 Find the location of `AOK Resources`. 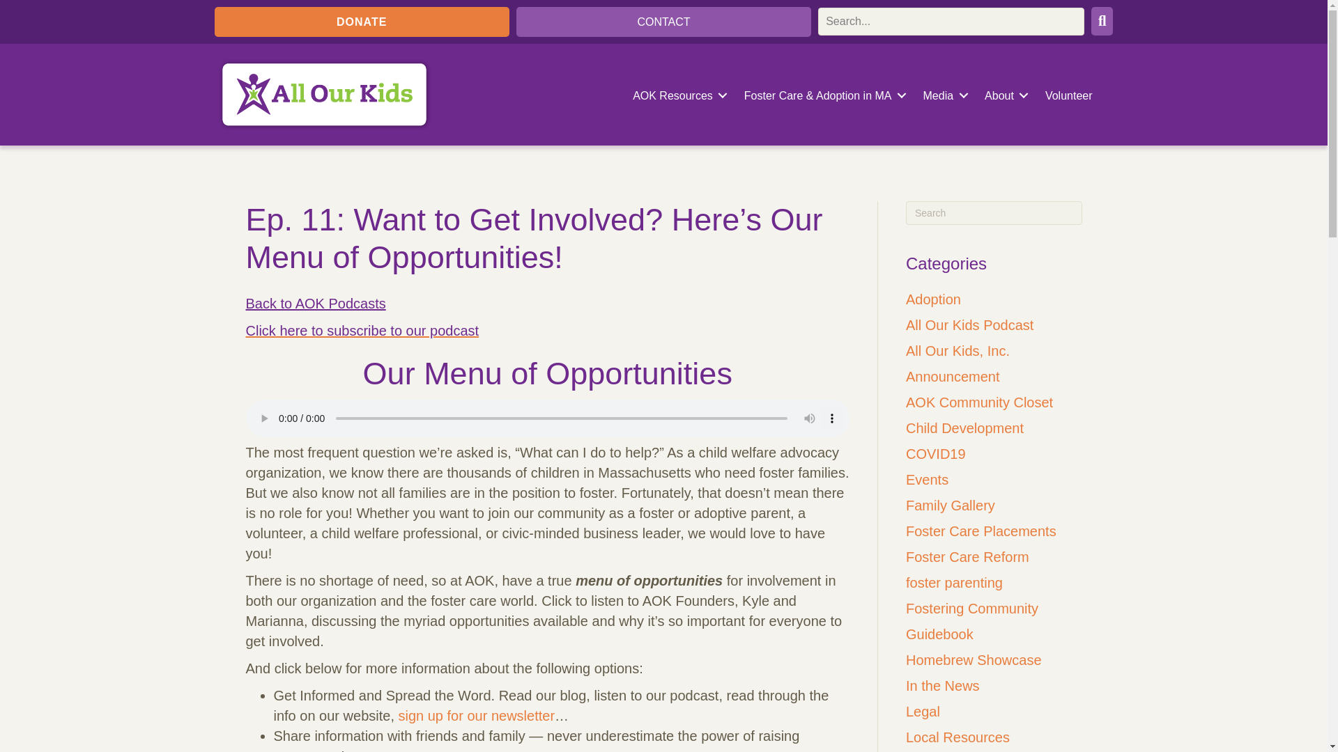

AOK Resources is located at coordinates (677, 95).